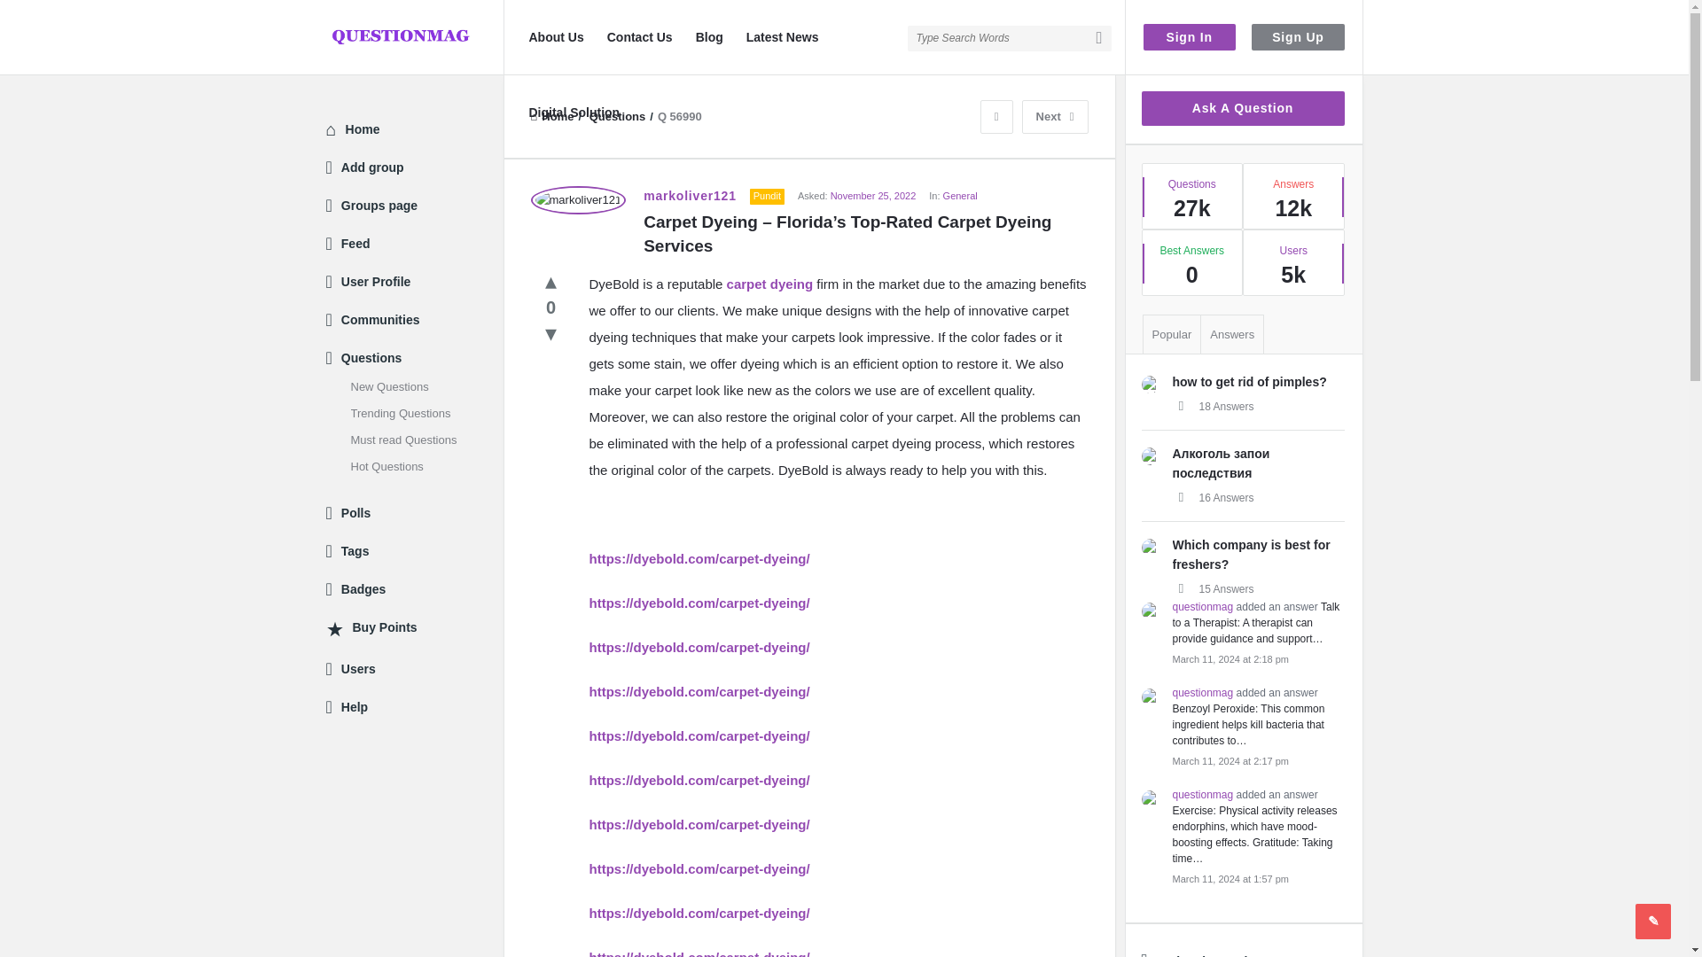  I want to click on Home, so click(551, 117).